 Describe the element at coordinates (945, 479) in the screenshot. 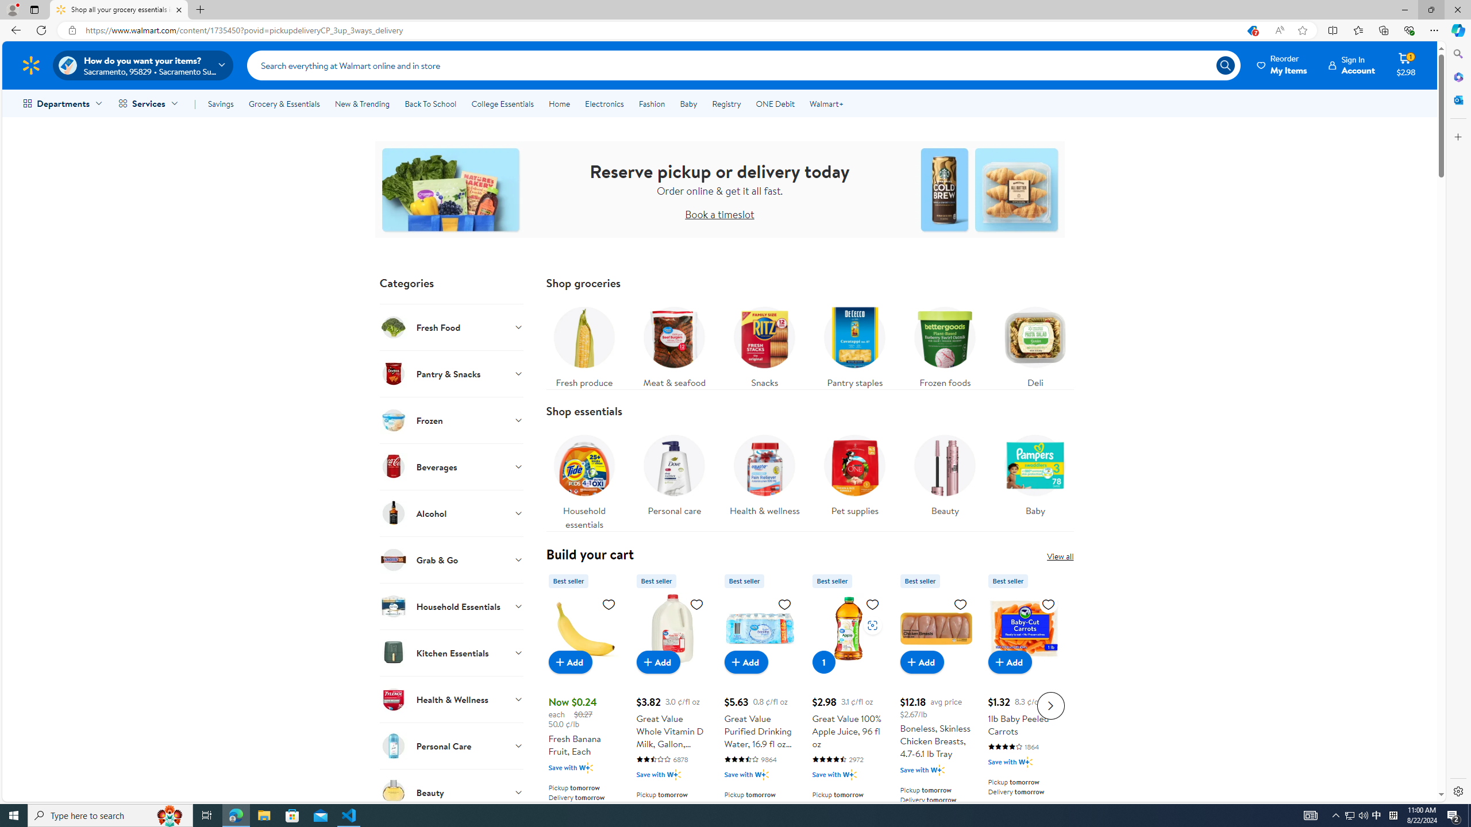

I see `Beauty` at that location.